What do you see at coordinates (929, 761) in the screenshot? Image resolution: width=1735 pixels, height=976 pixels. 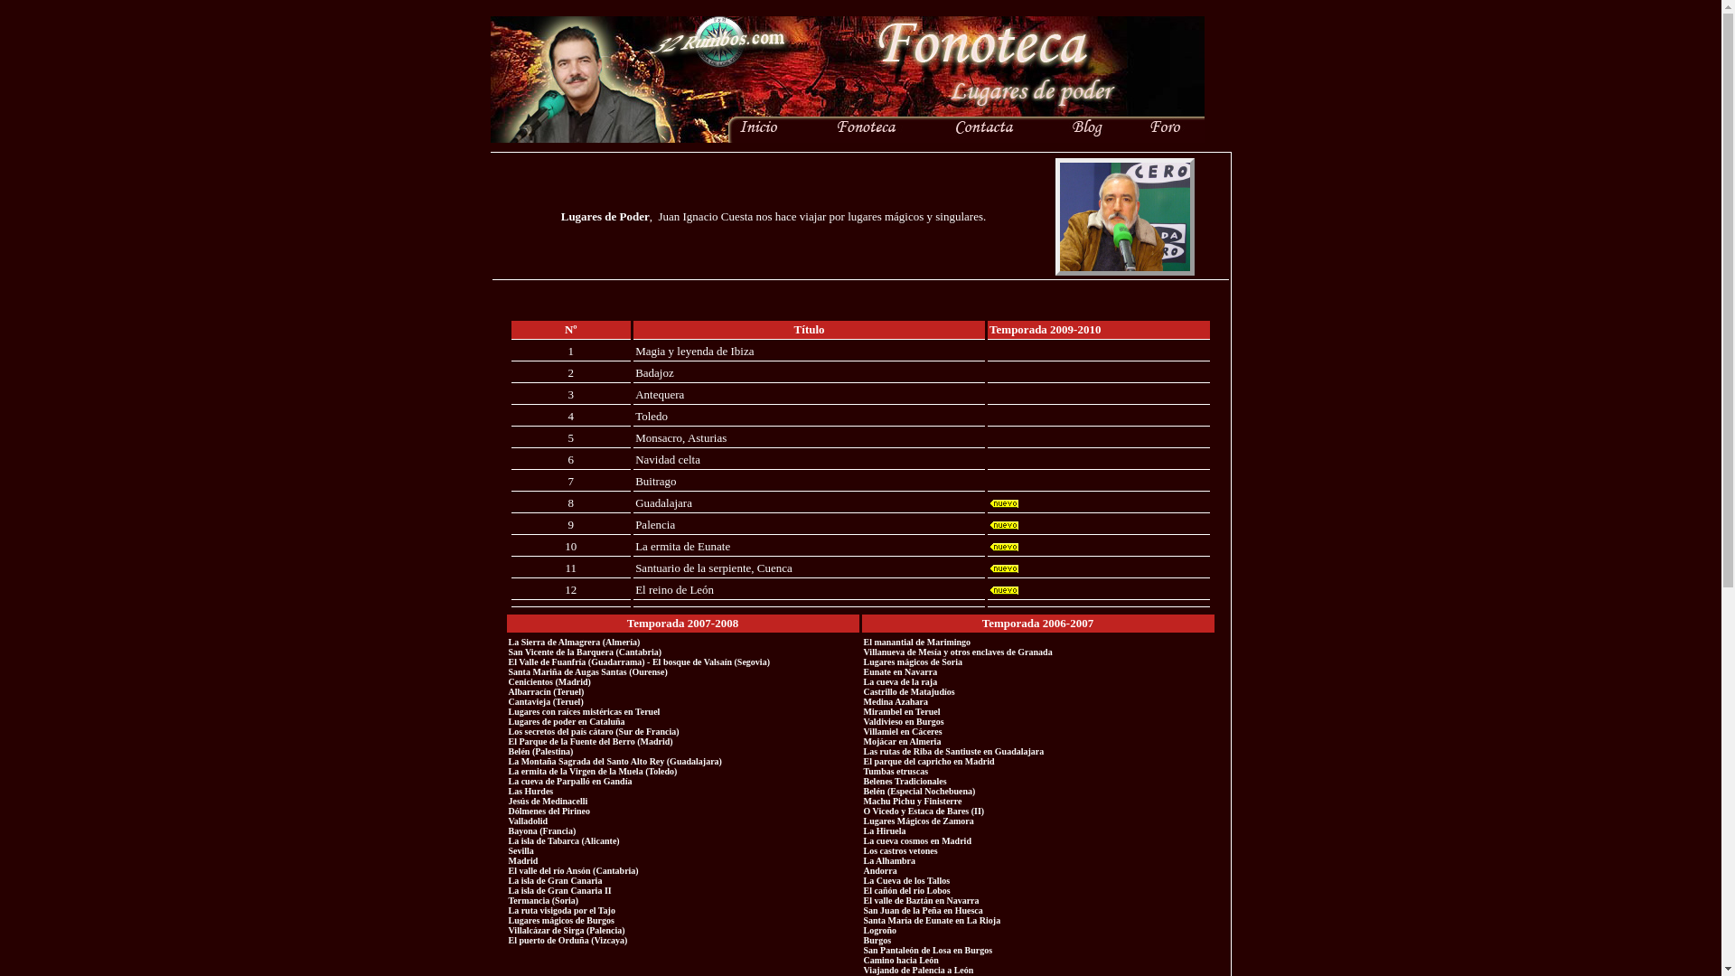 I see `El parque del capricho en Madrid` at bounding box center [929, 761].